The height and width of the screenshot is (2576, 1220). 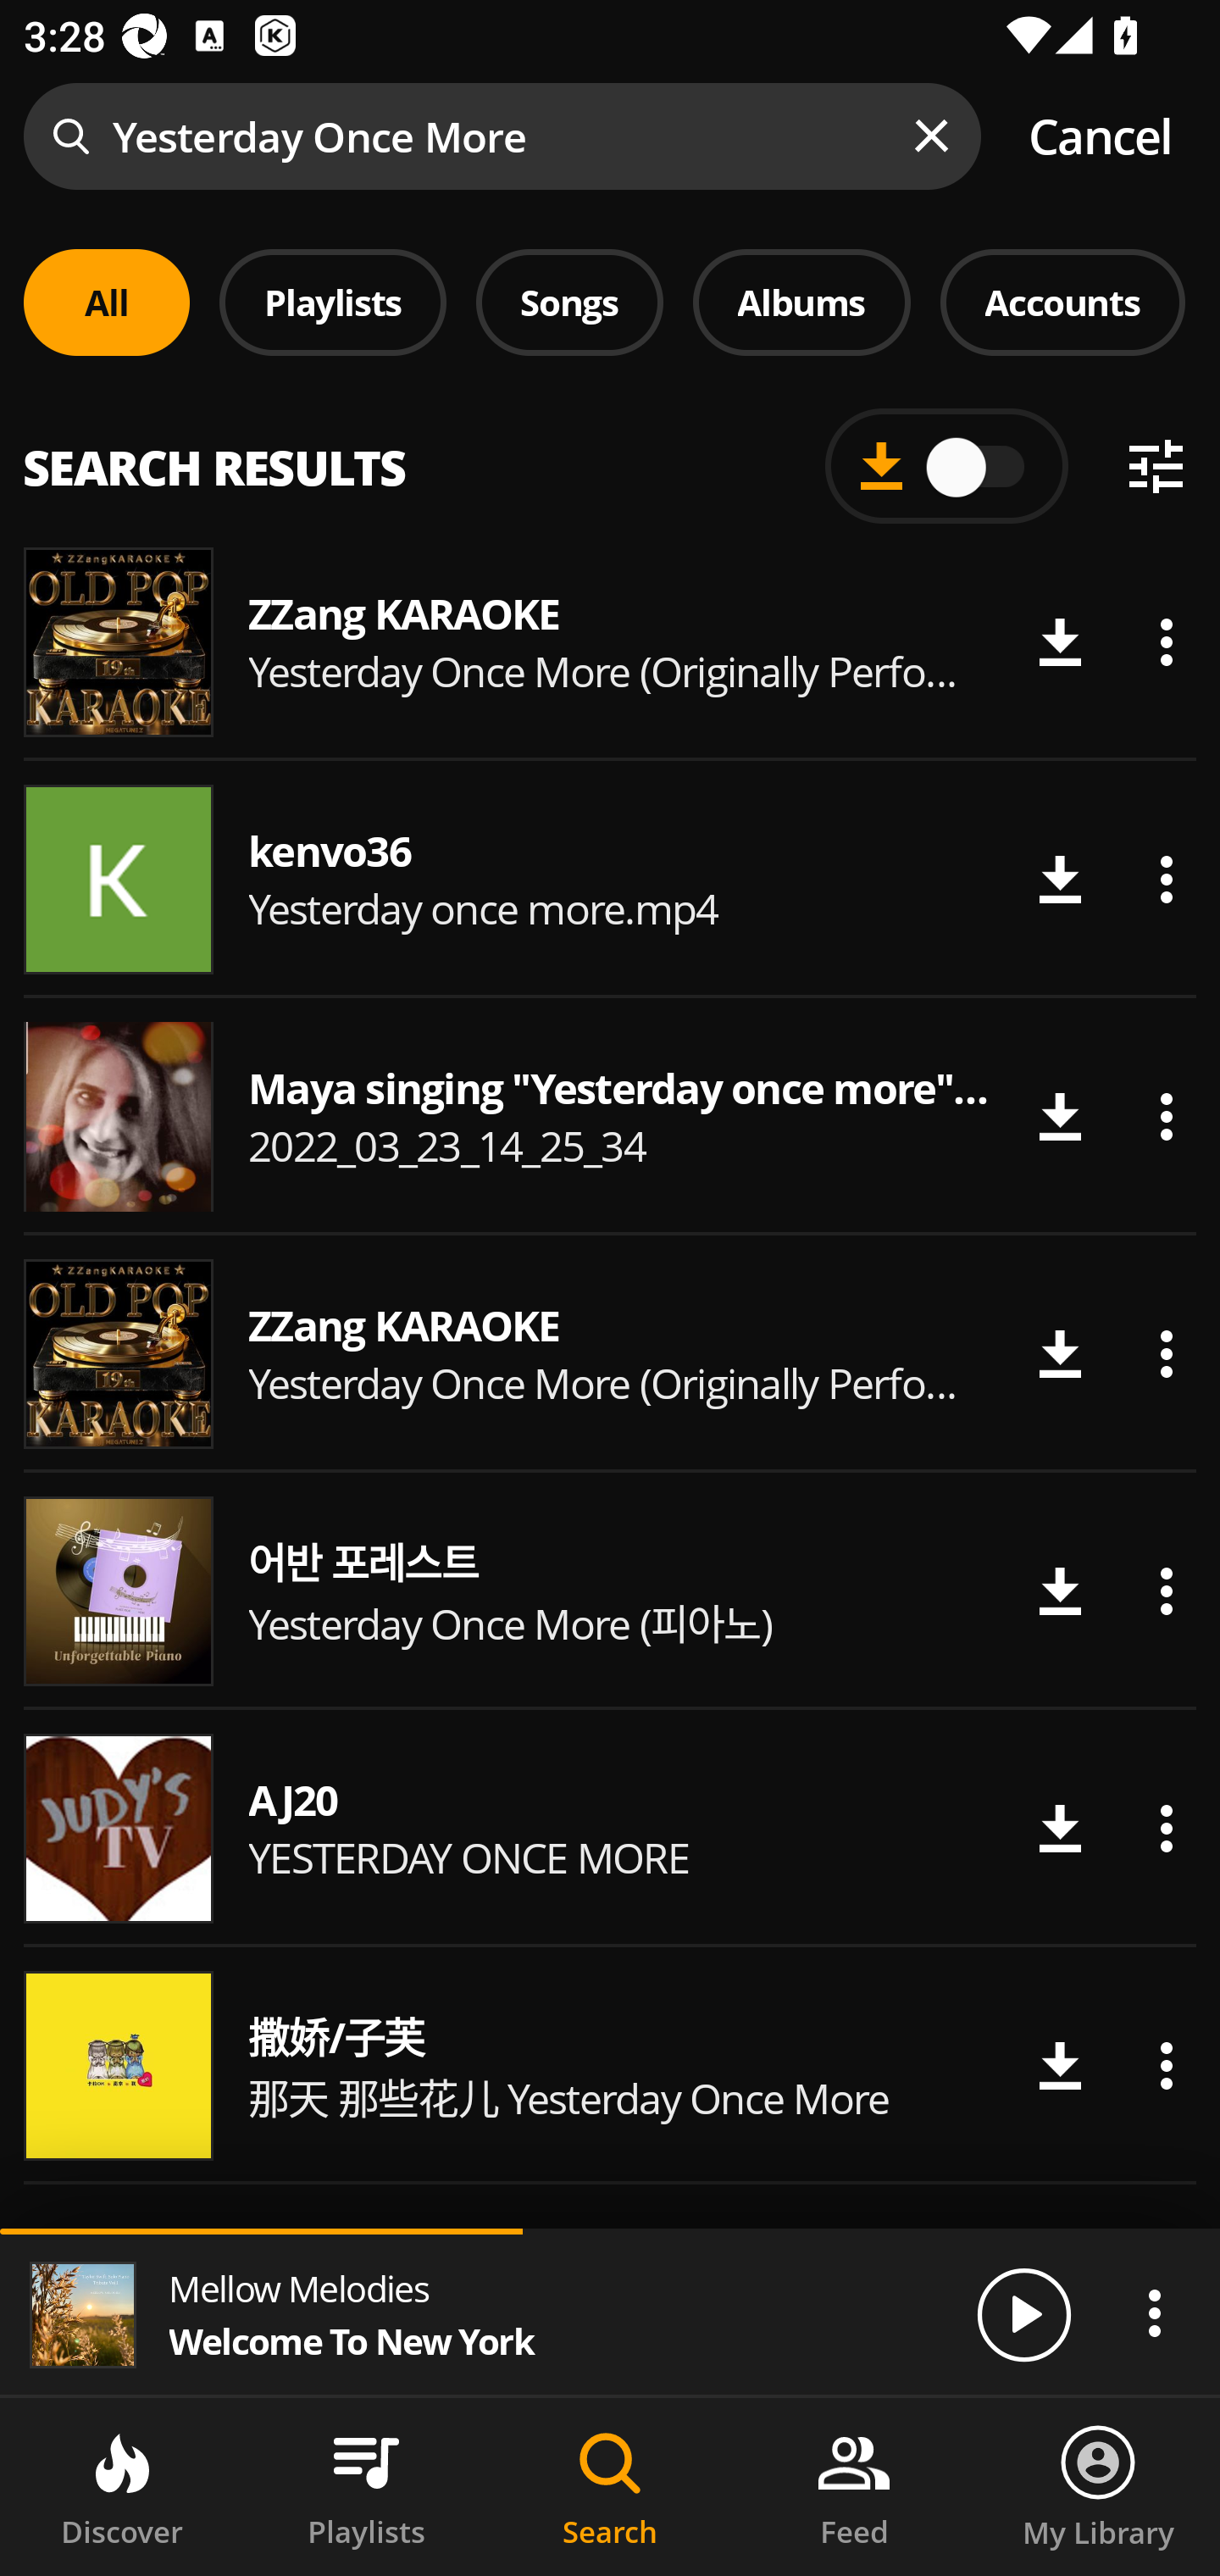 I want to click on Search, so click(x=610, y=2487).